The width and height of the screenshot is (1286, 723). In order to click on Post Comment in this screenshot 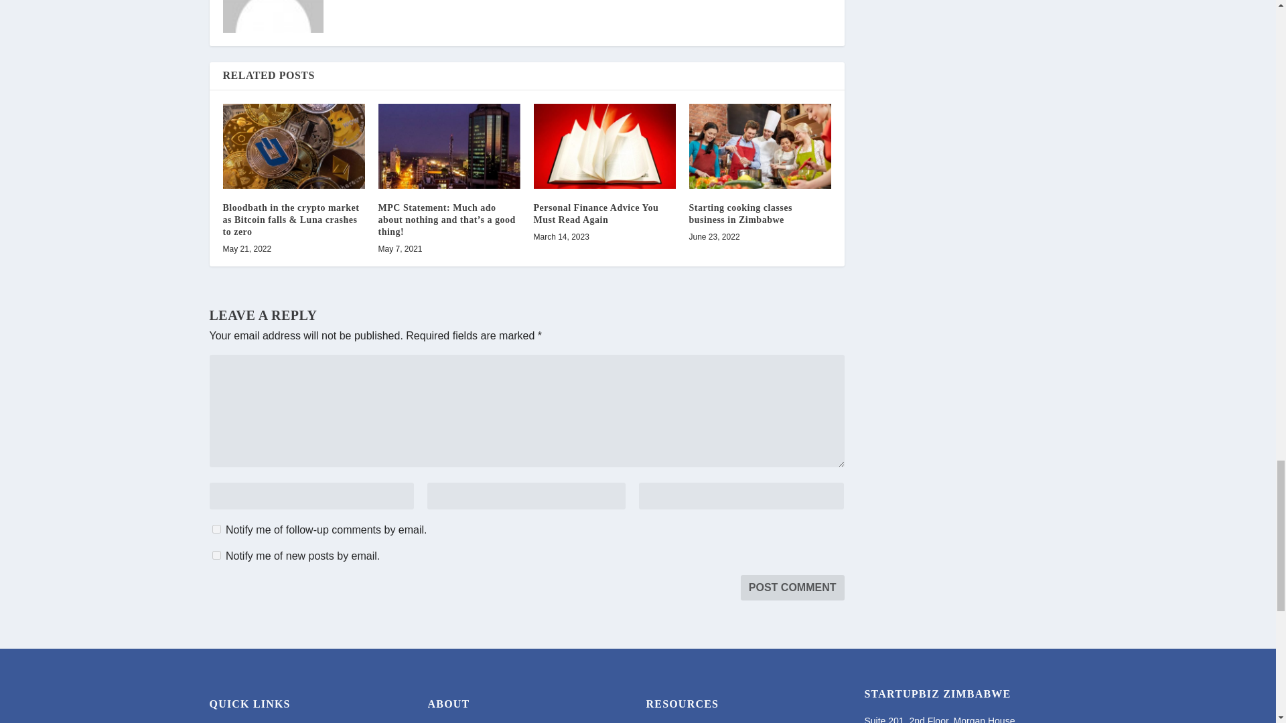, I will do `click(792, 588)`.